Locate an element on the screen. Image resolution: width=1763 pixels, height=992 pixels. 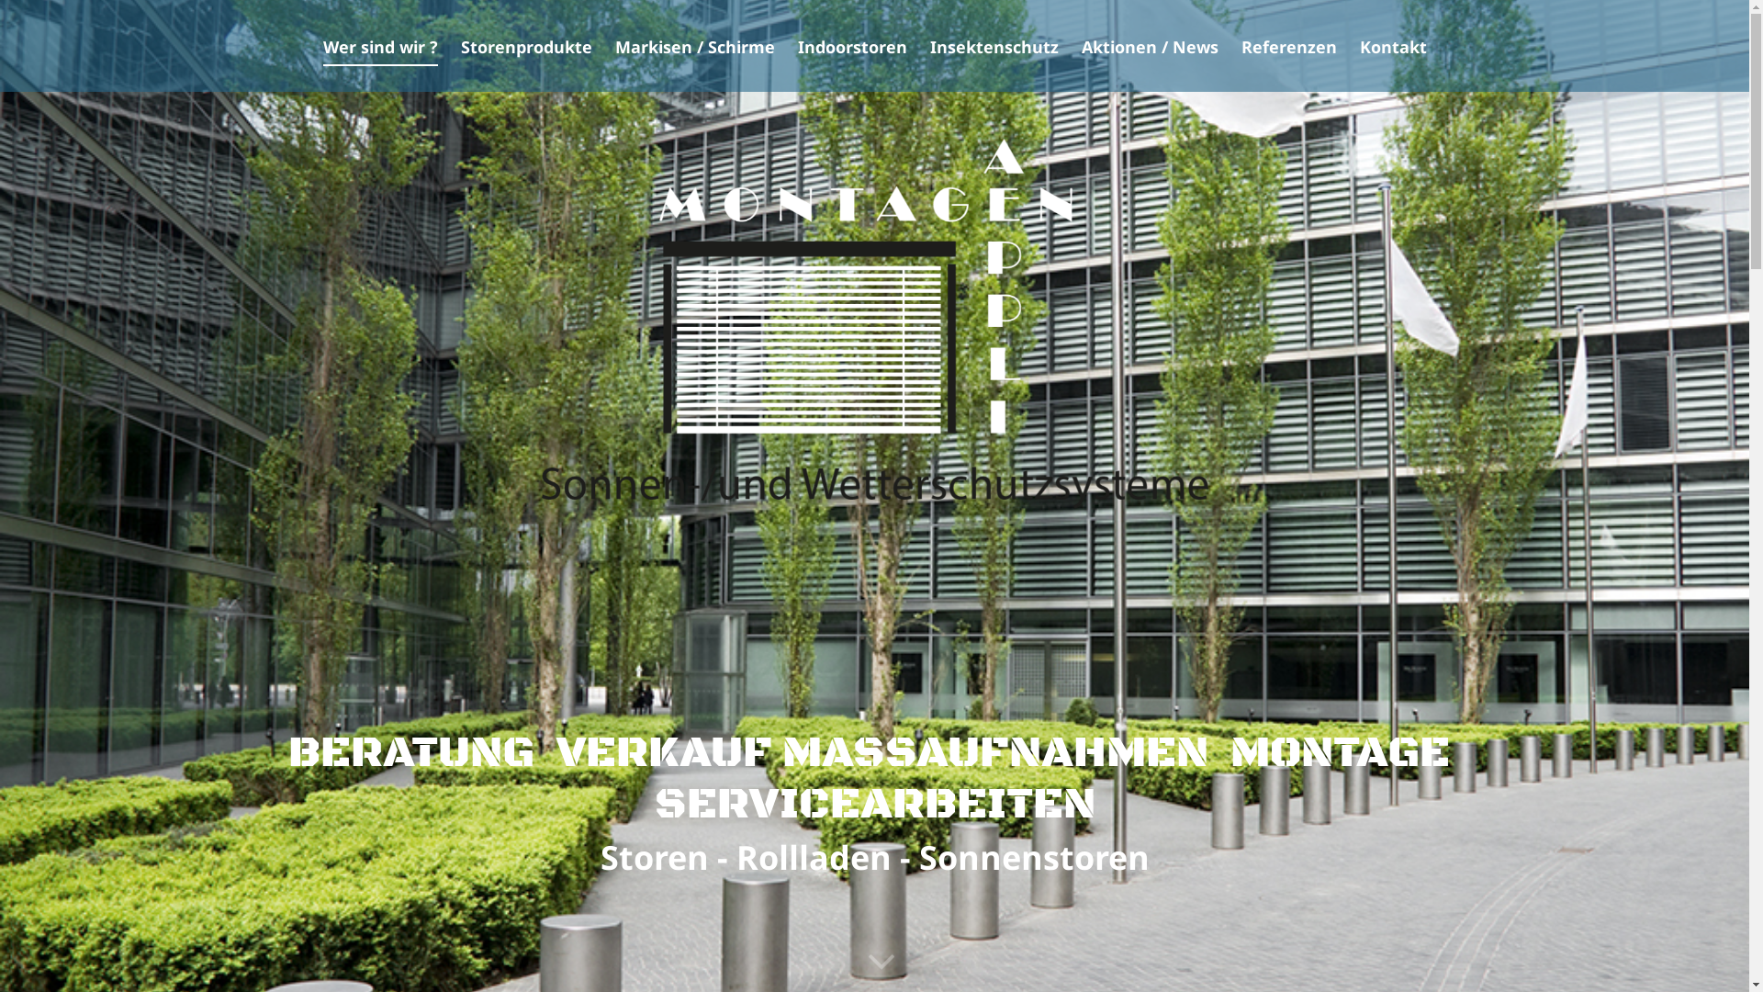
Insektenschutz is located at coordinates (994, 51).